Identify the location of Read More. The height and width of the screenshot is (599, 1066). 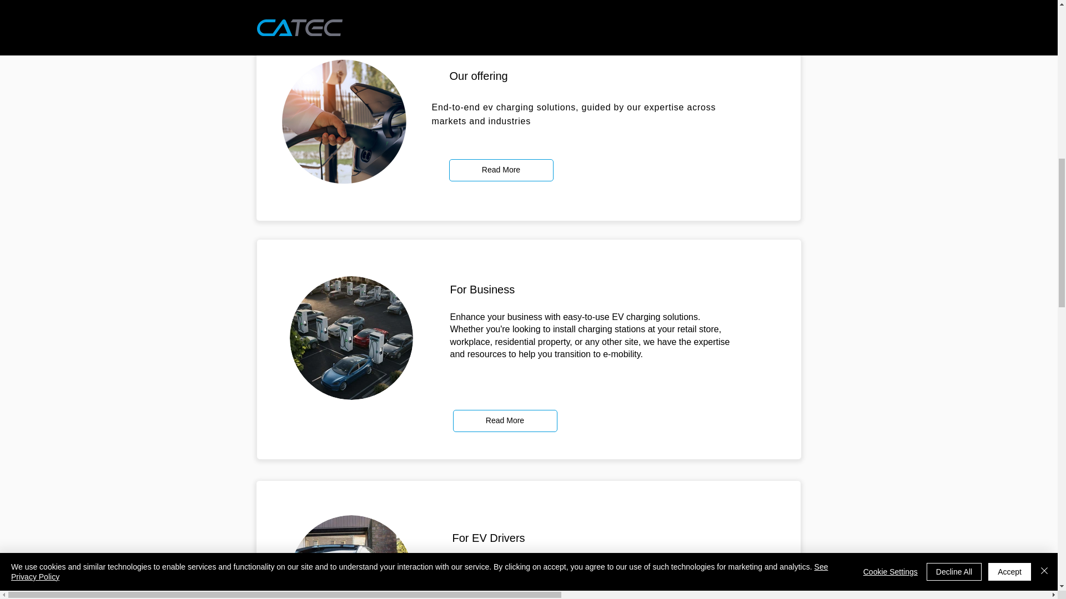
(505, 420).